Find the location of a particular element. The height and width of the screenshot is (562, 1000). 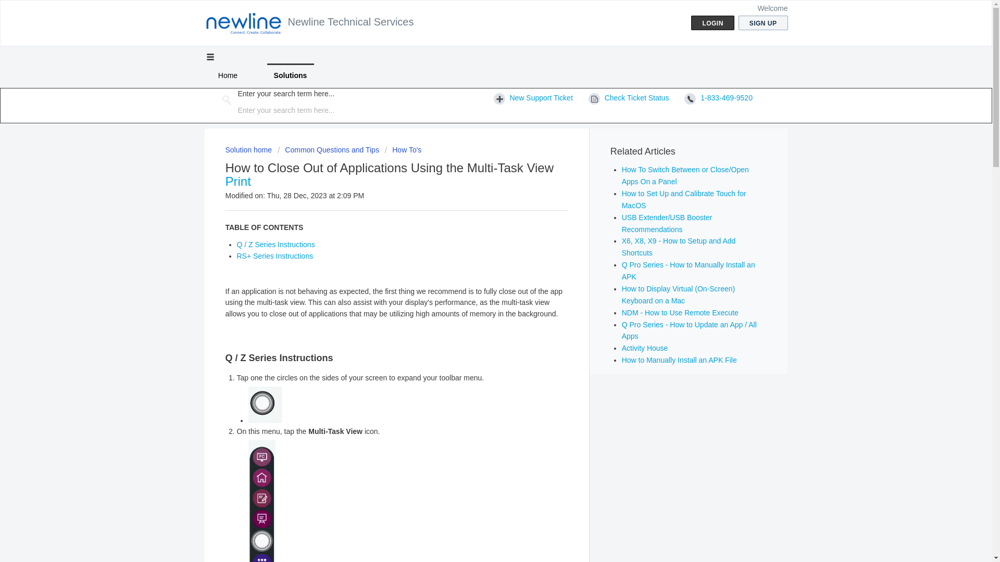

Common Questions and Tips is located at coordinates (328, 149).